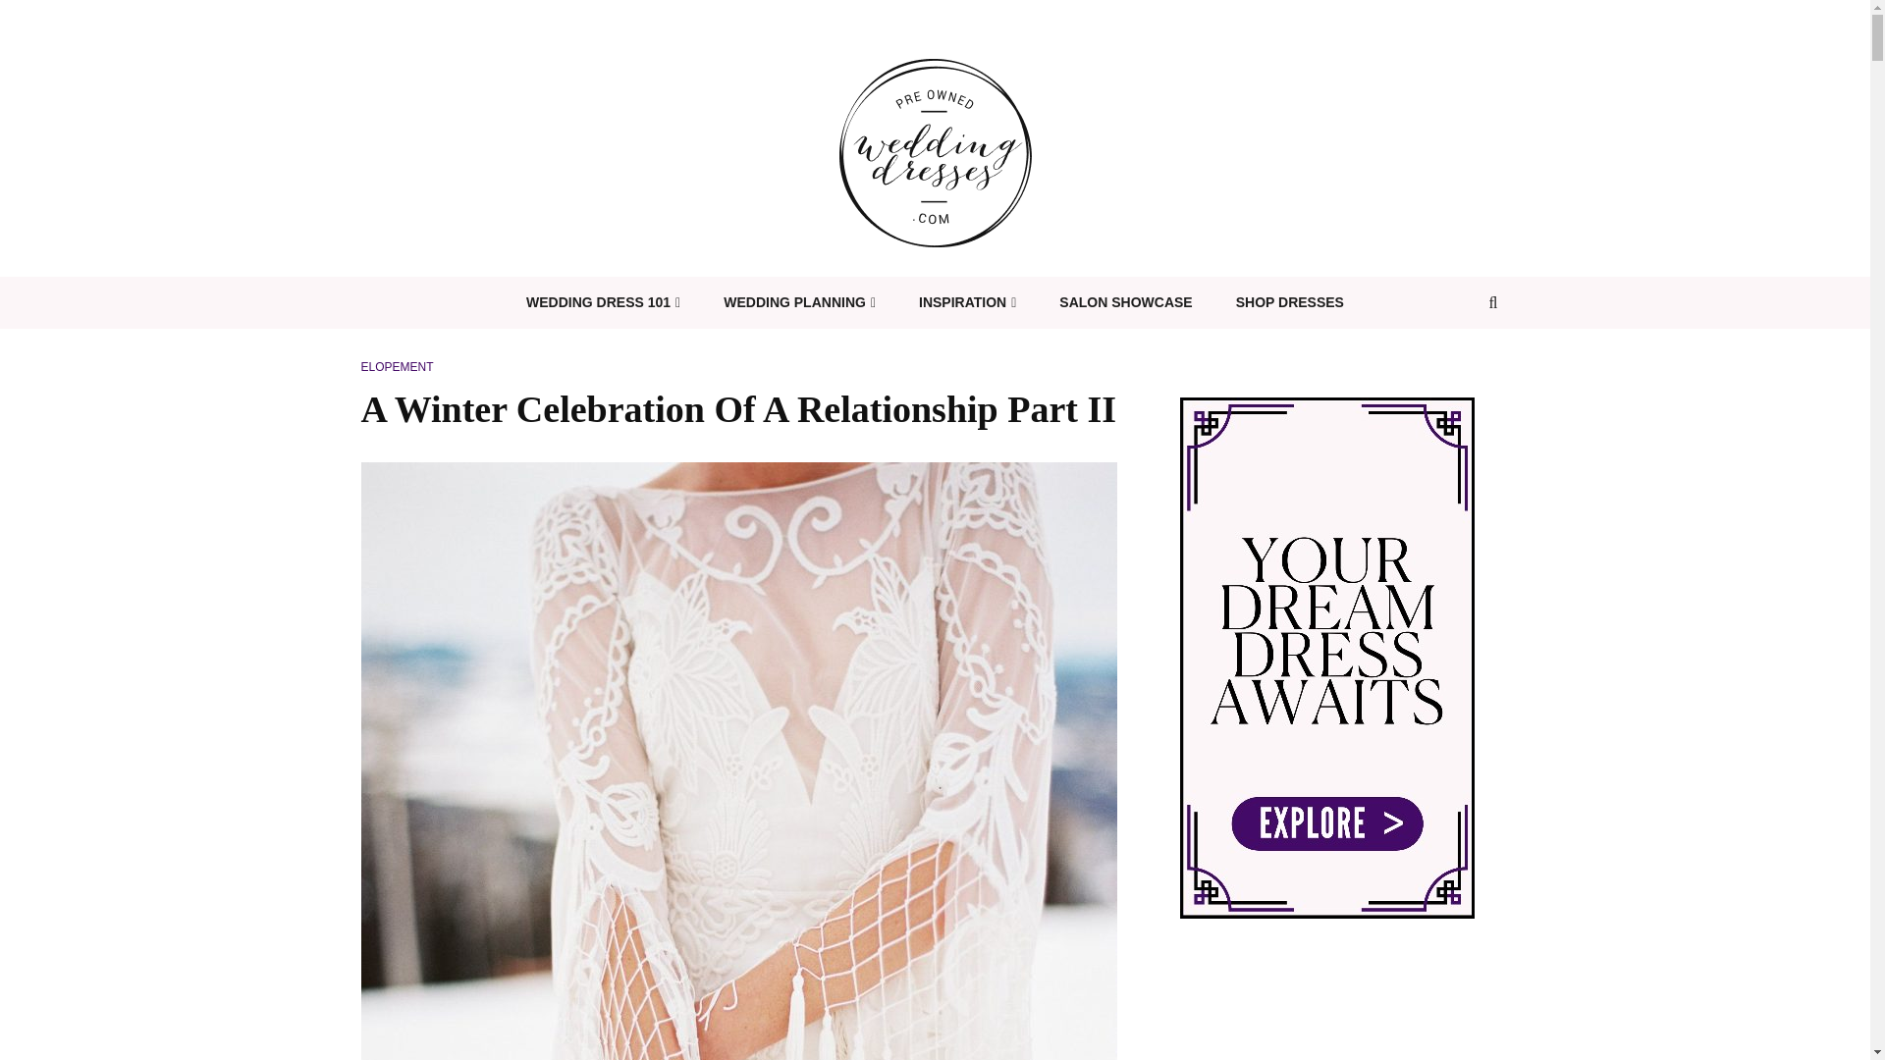 The width and height of the screenshot is (1885, 1060). I want to click on WEDDING PLANNING, so click(799, 302).